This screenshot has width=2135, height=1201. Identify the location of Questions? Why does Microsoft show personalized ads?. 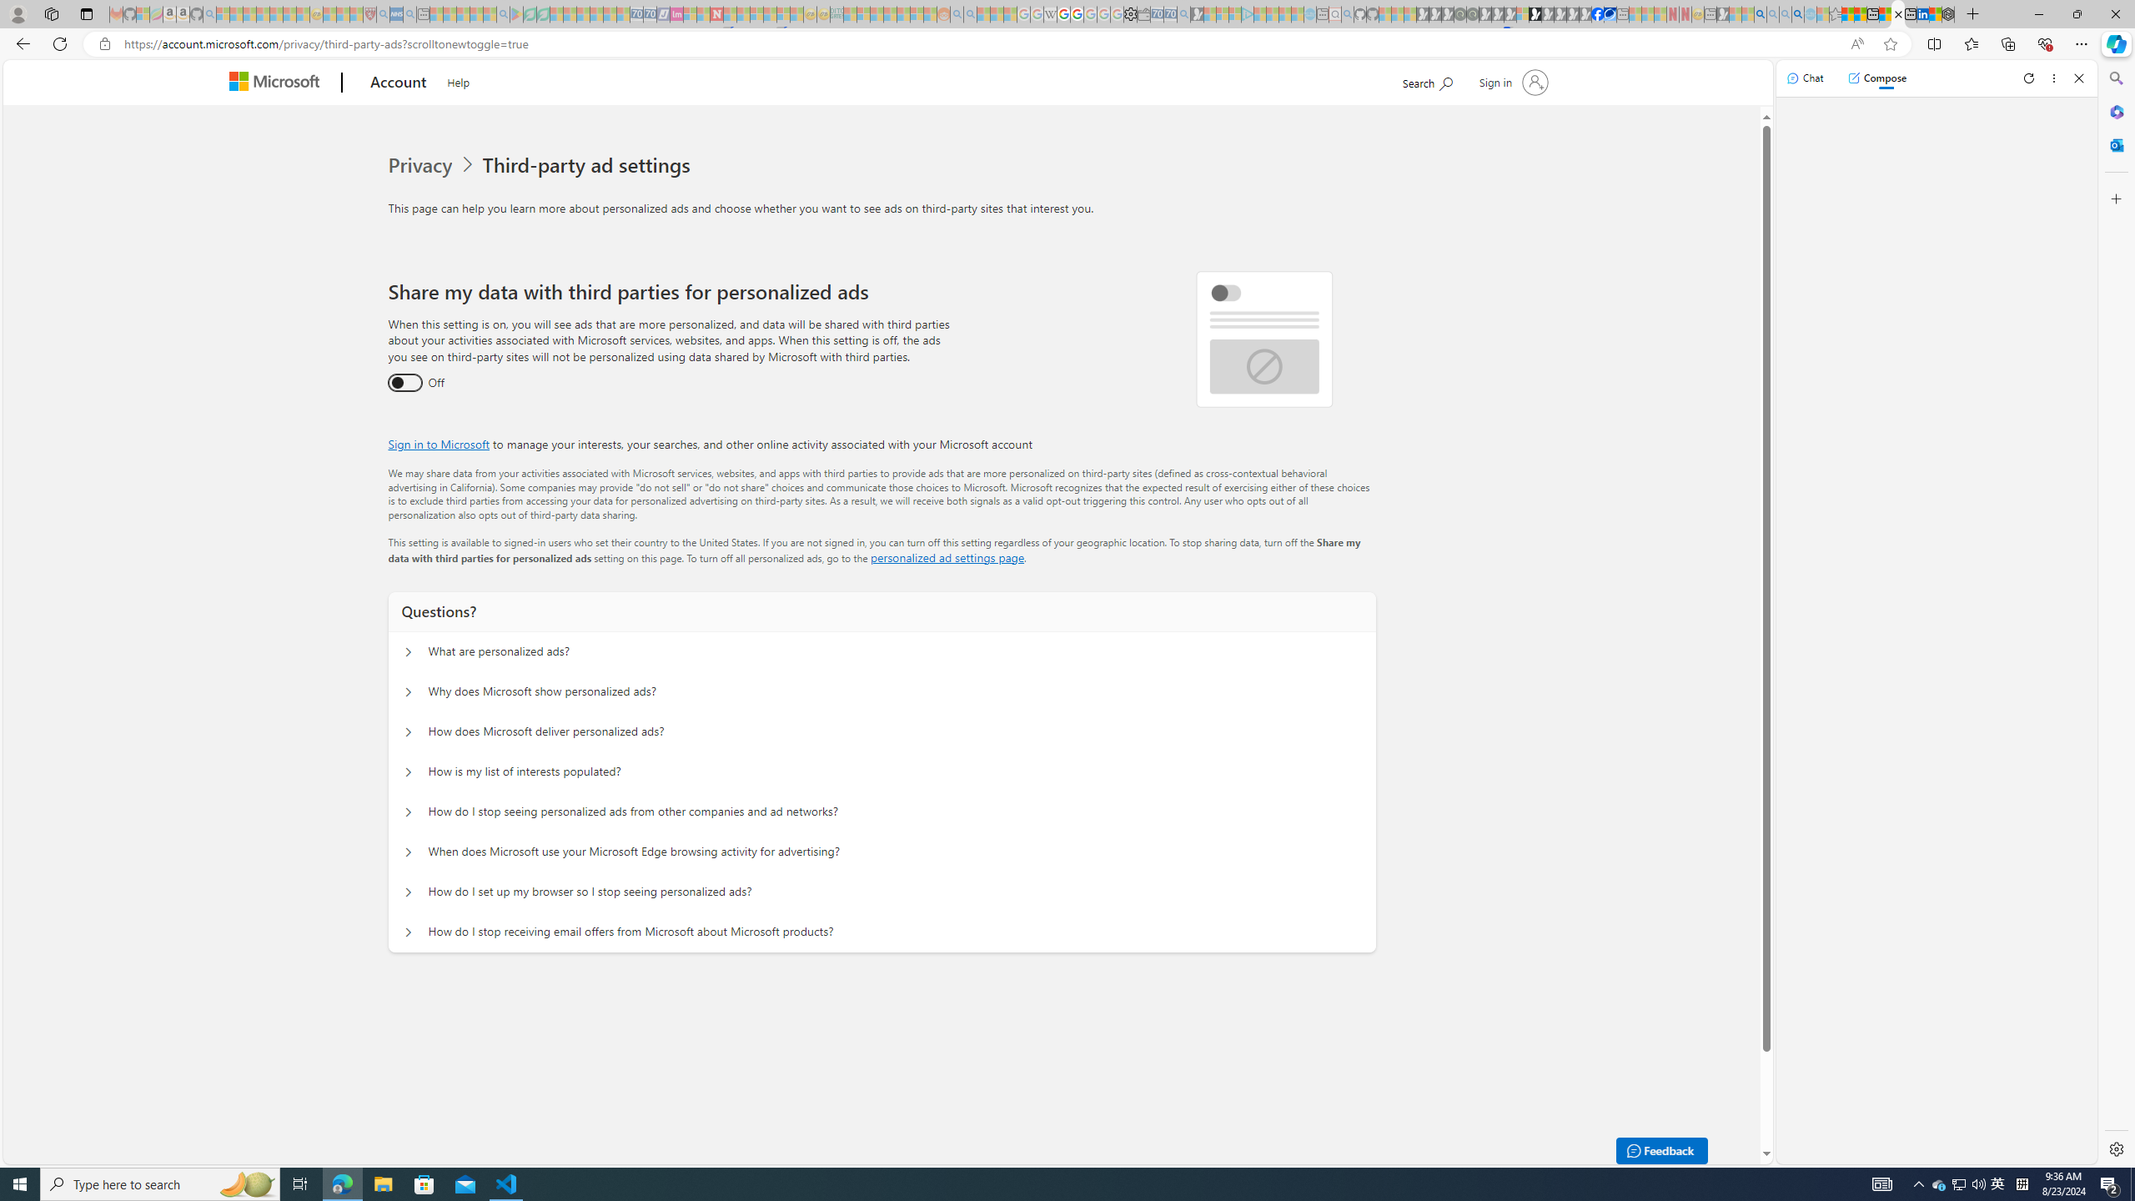
(409, 692).